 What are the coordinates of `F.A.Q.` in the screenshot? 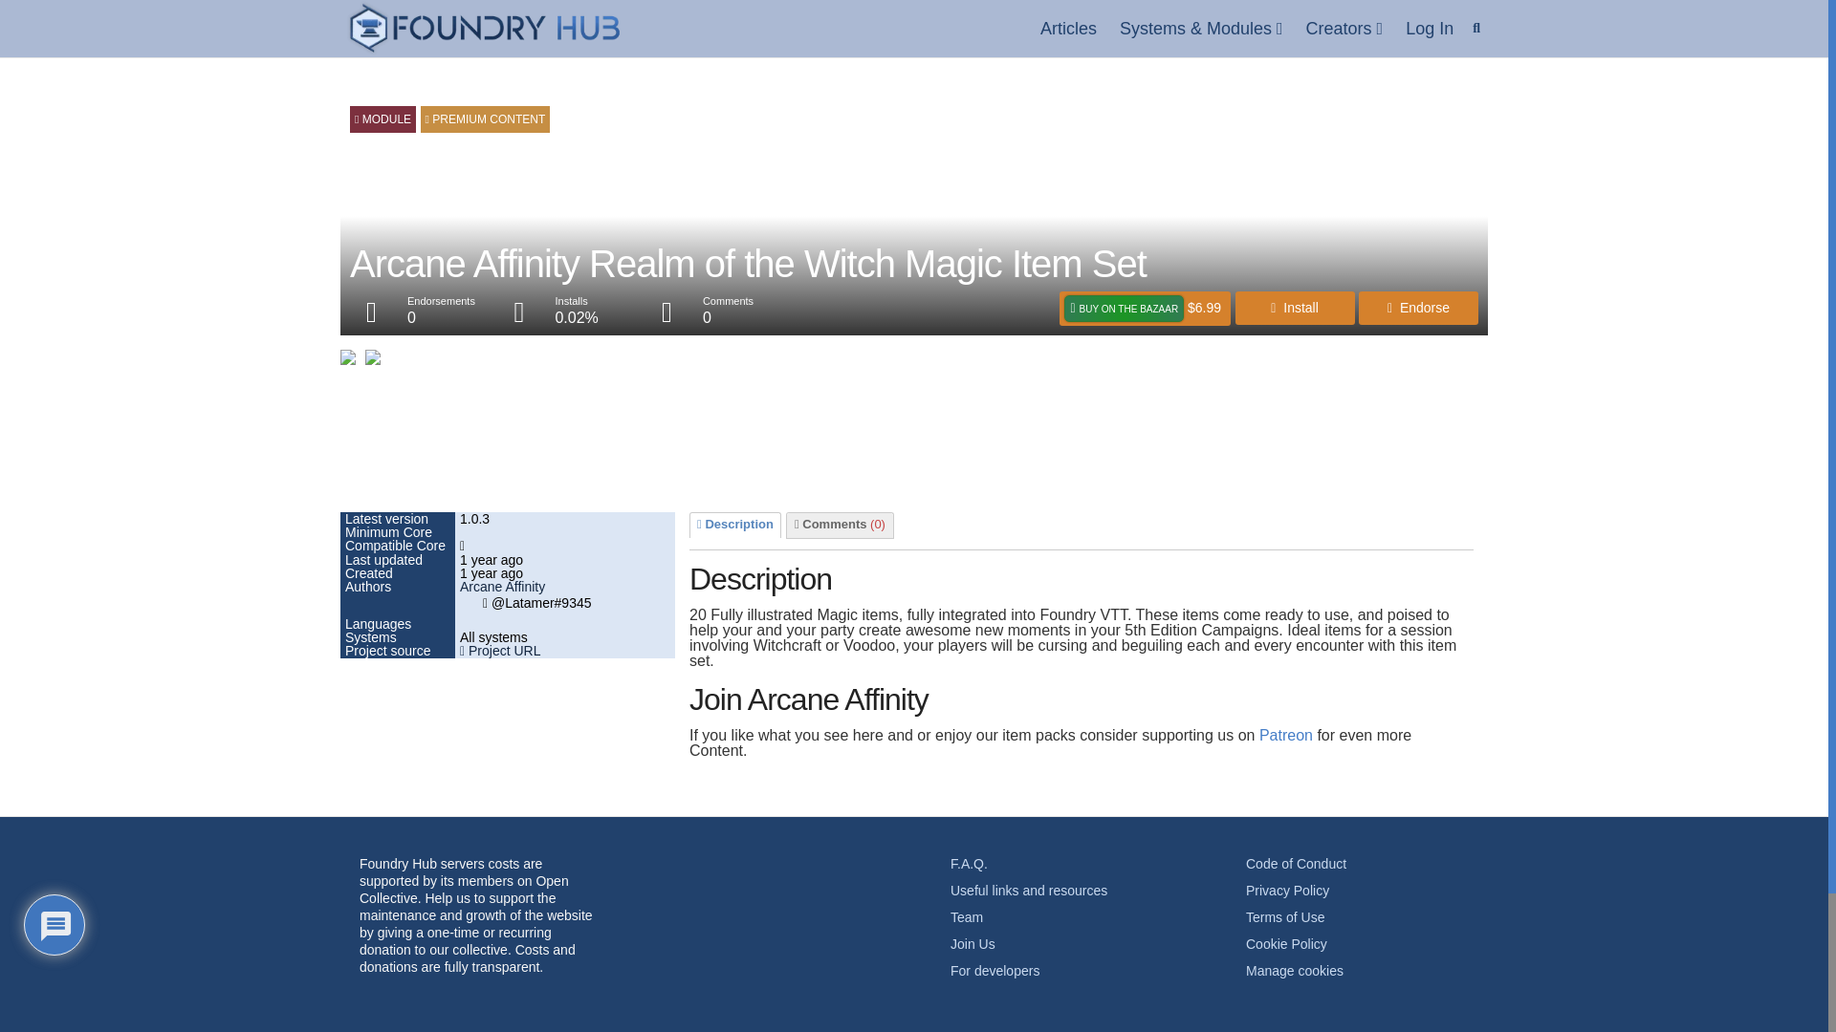 It's located at (969, 864).